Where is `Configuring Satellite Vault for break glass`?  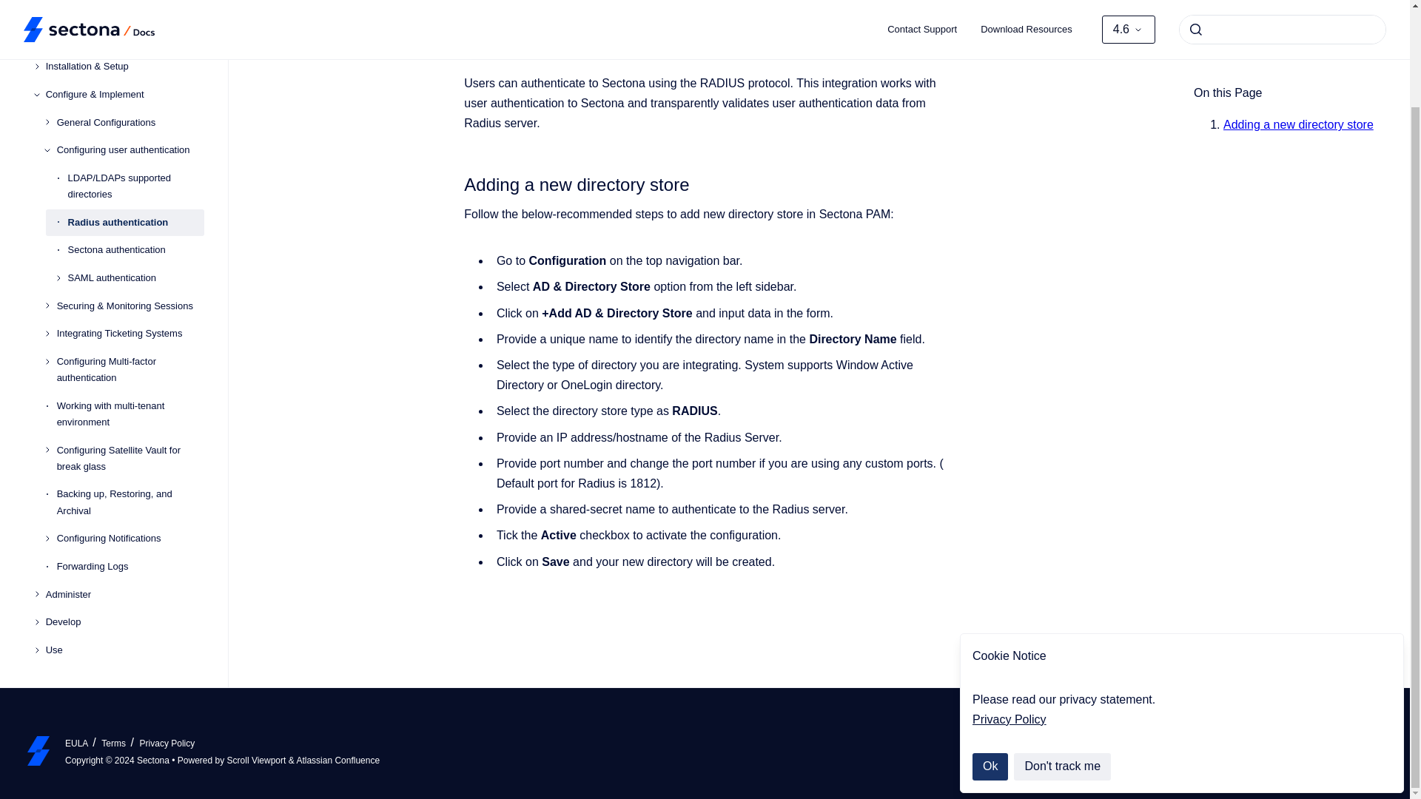 Configuring Satellite Vault for break glass is located at coordinates (130, 432).